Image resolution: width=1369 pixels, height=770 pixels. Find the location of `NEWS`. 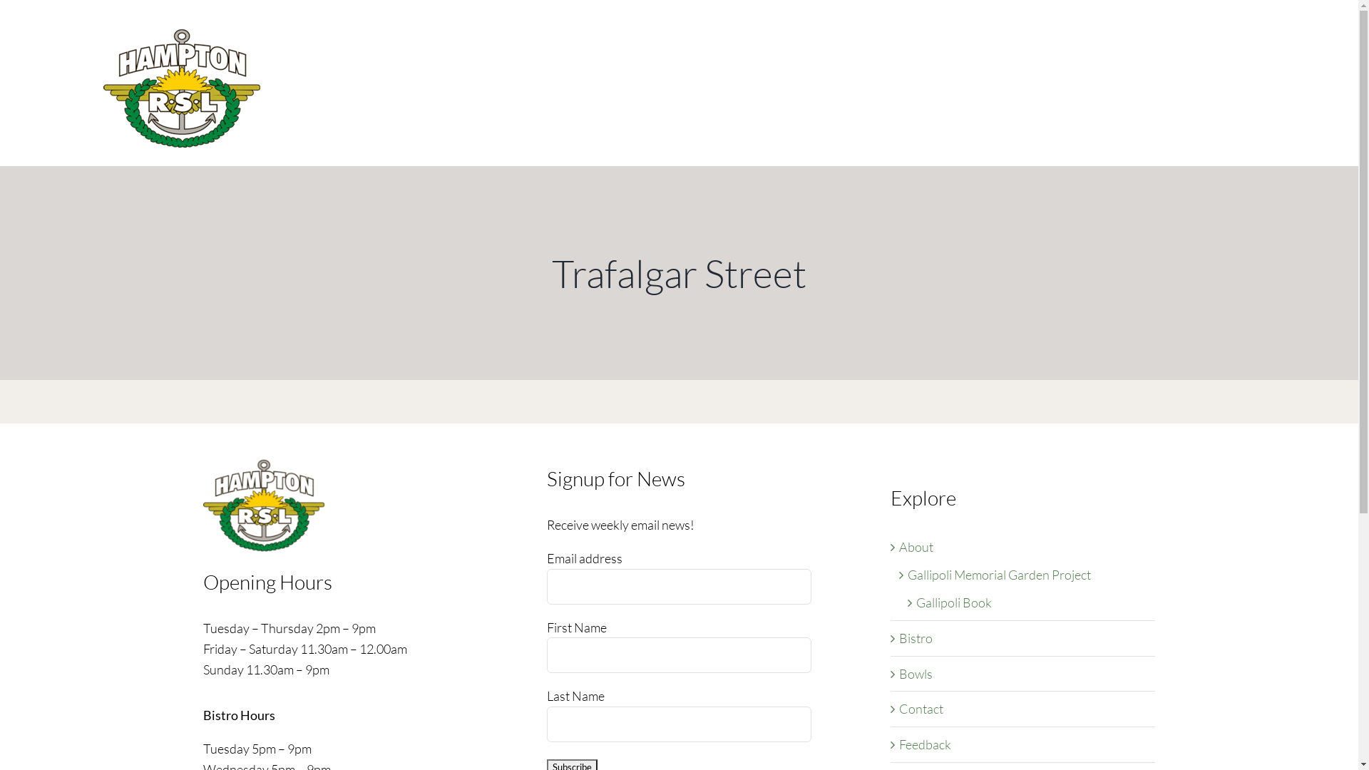

NEWS is located at coordinates (1114, 34).